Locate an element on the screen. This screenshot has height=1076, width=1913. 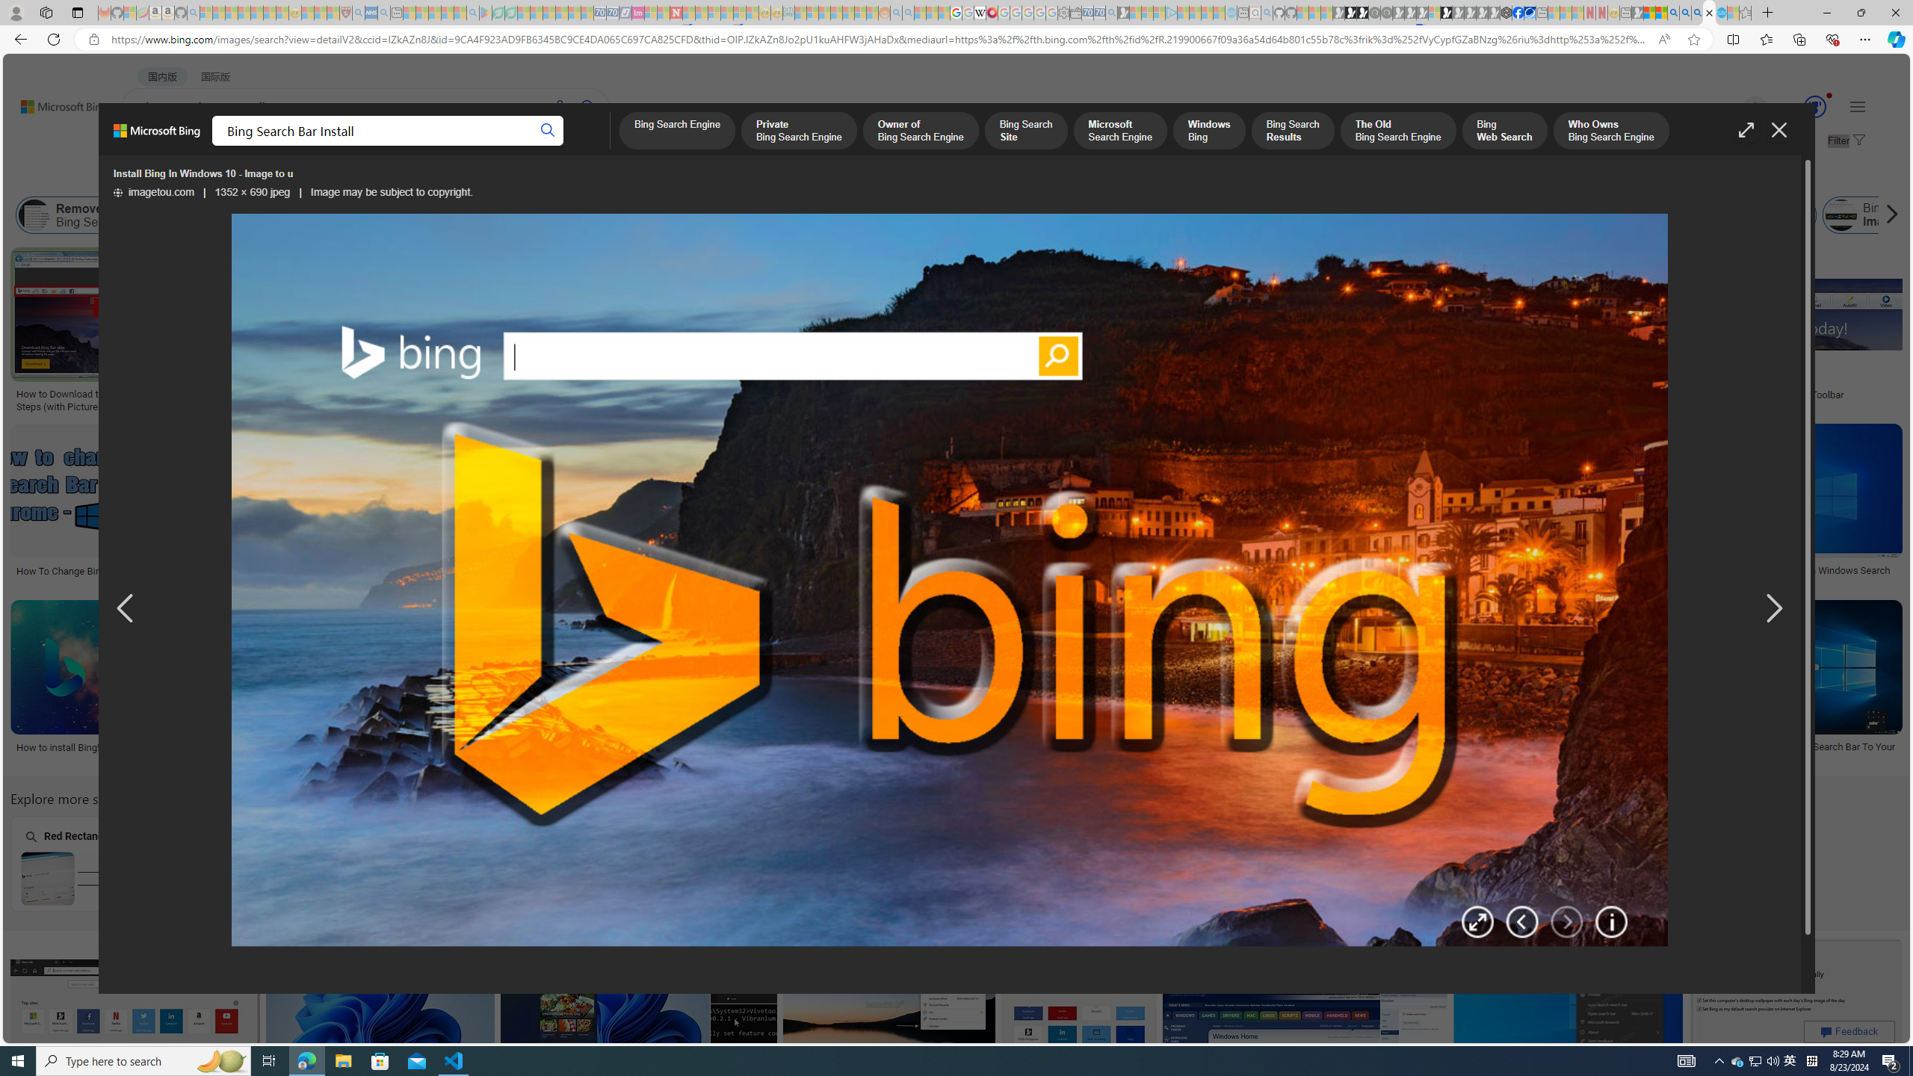
Search using voice is located at coordinates (560, 106).